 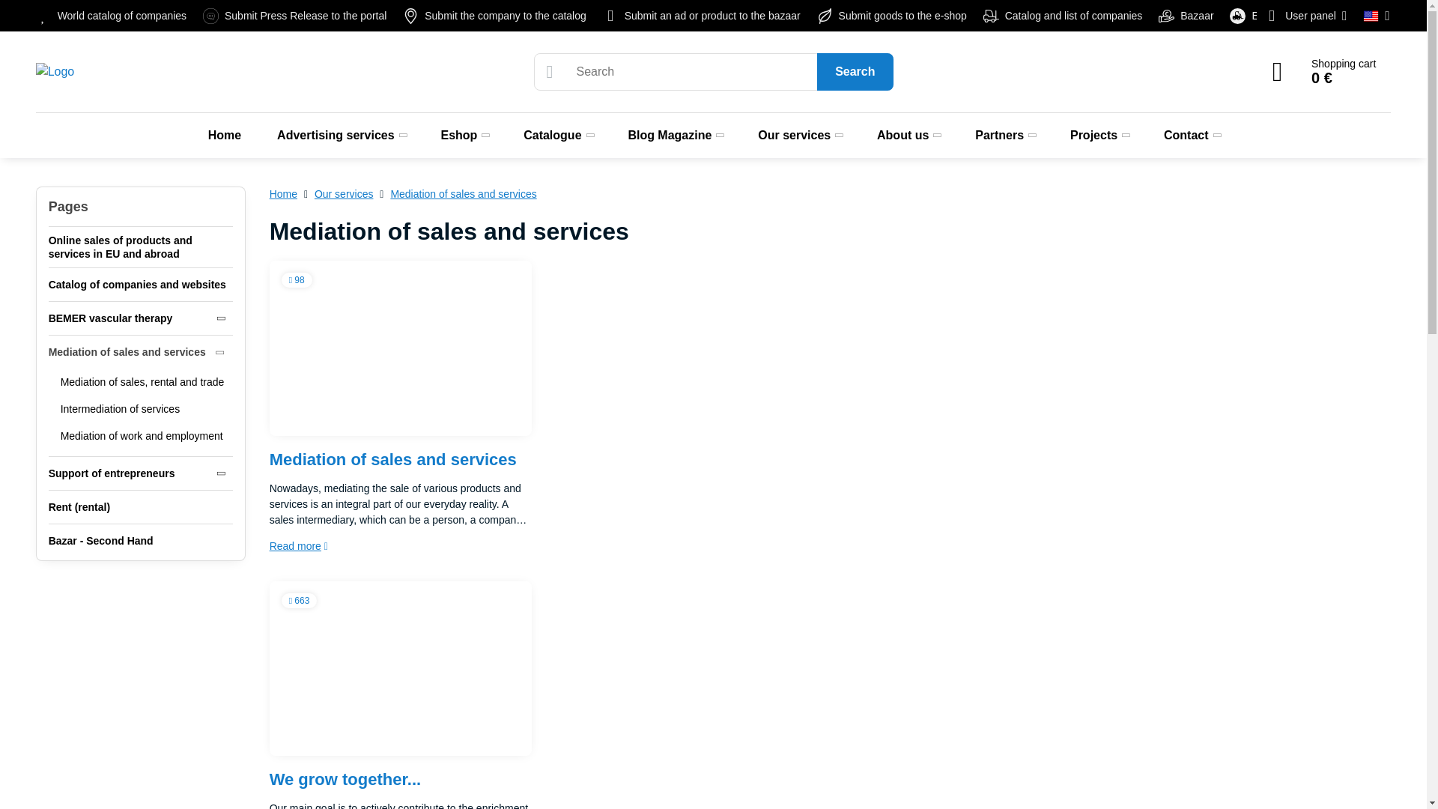 What do you see at coordinates (295, 16) in the screenshot?
I see `Submit Press Release to the portal` at bounding box center [295, 16].